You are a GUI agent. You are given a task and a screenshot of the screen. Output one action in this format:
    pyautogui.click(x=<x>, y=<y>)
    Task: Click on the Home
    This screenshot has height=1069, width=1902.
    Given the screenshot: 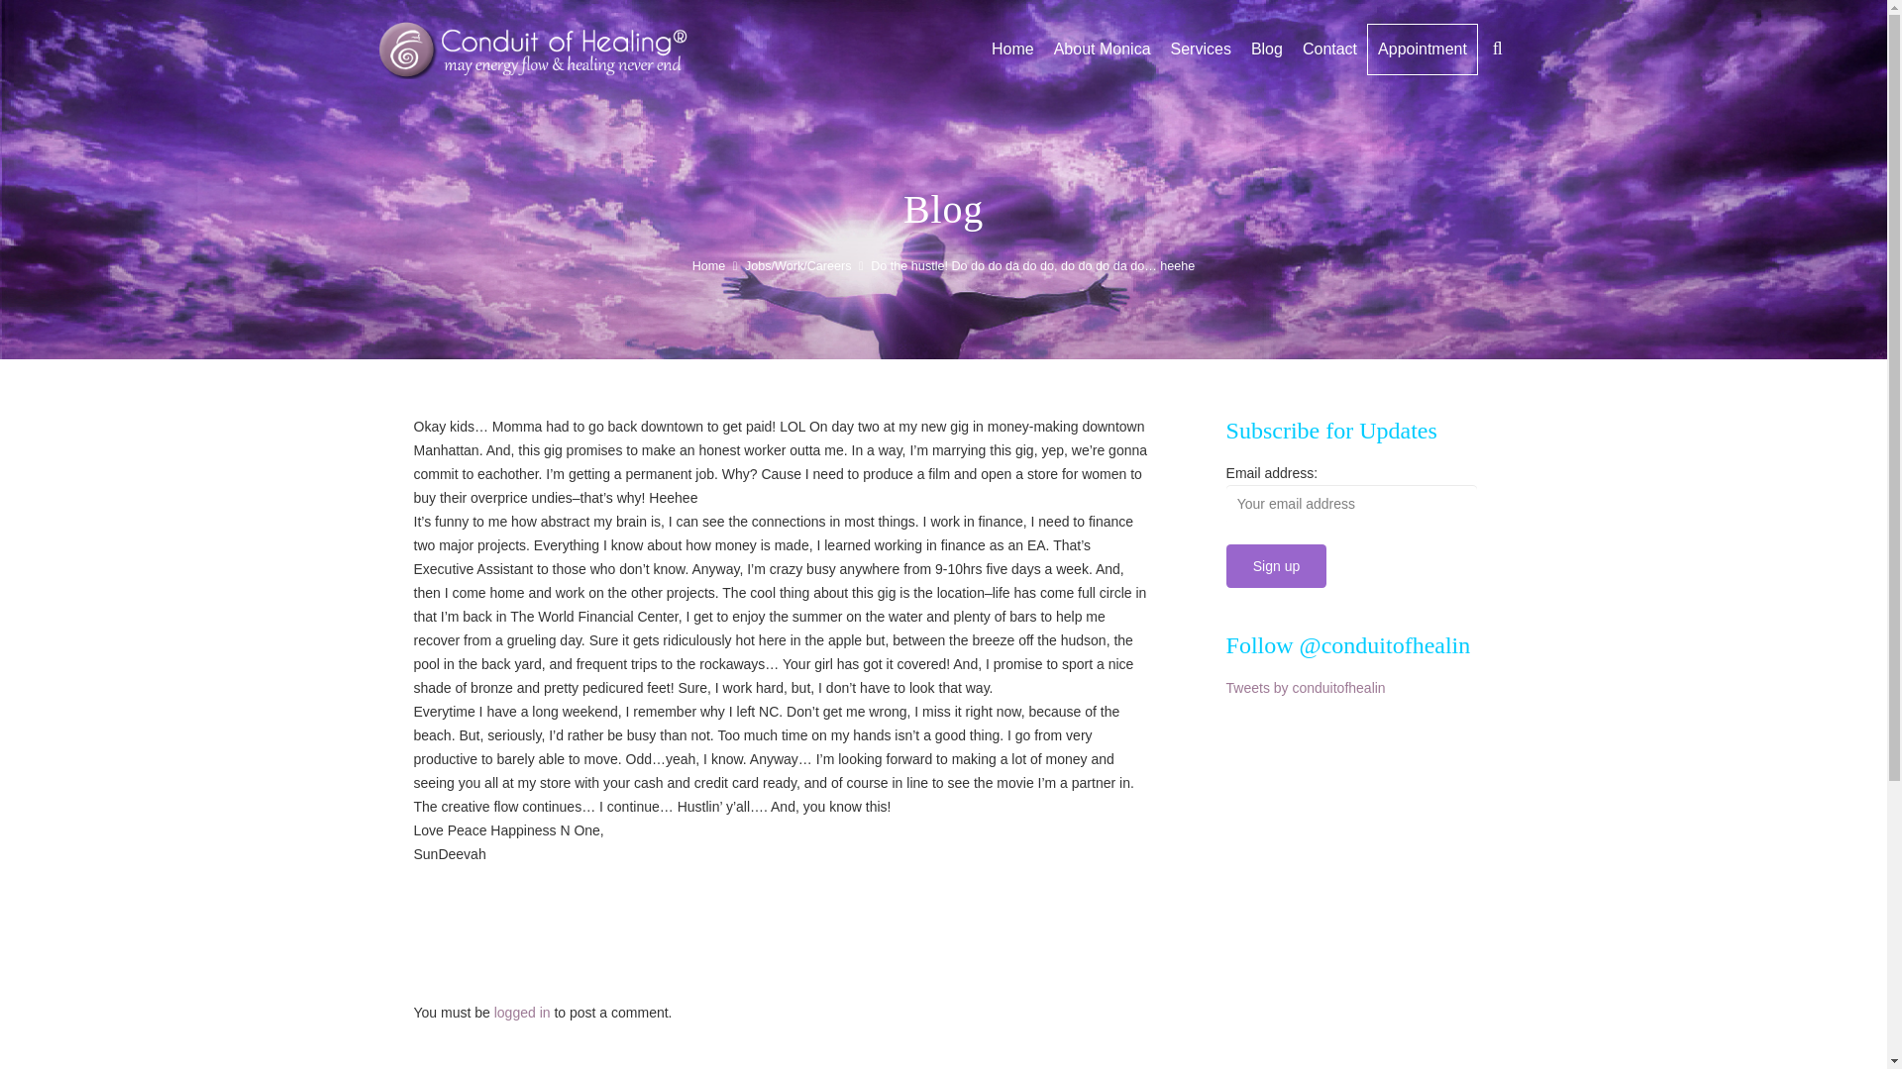 What is the action you would take?
    pyautogui.click(x=1012, y=49)
    